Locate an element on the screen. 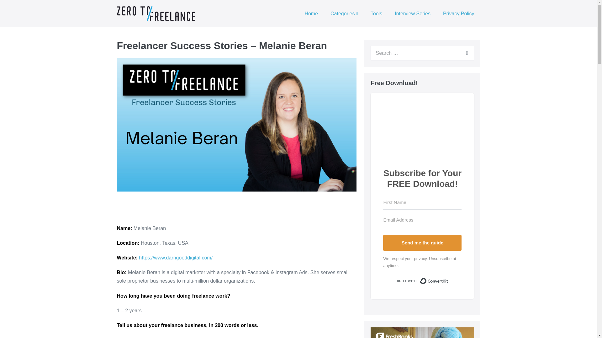 The width and height of the screenshot is (602, 338). Privacy Policy is located at coordinates (458, 13).